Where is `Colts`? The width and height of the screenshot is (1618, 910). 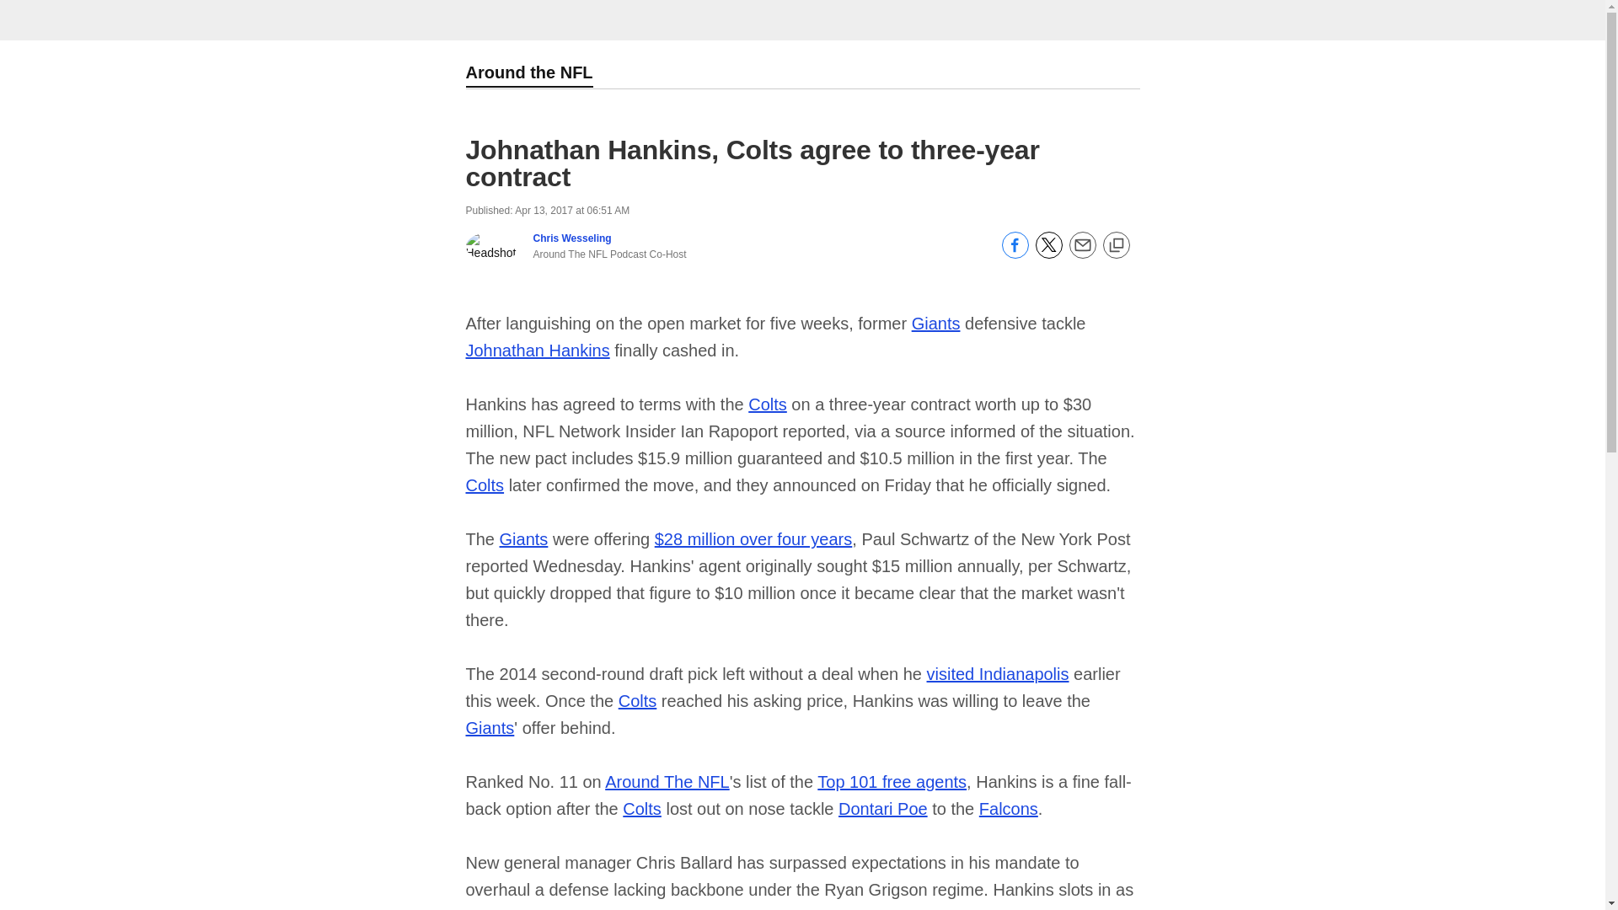
Colts is located at coordinates (637, 701).